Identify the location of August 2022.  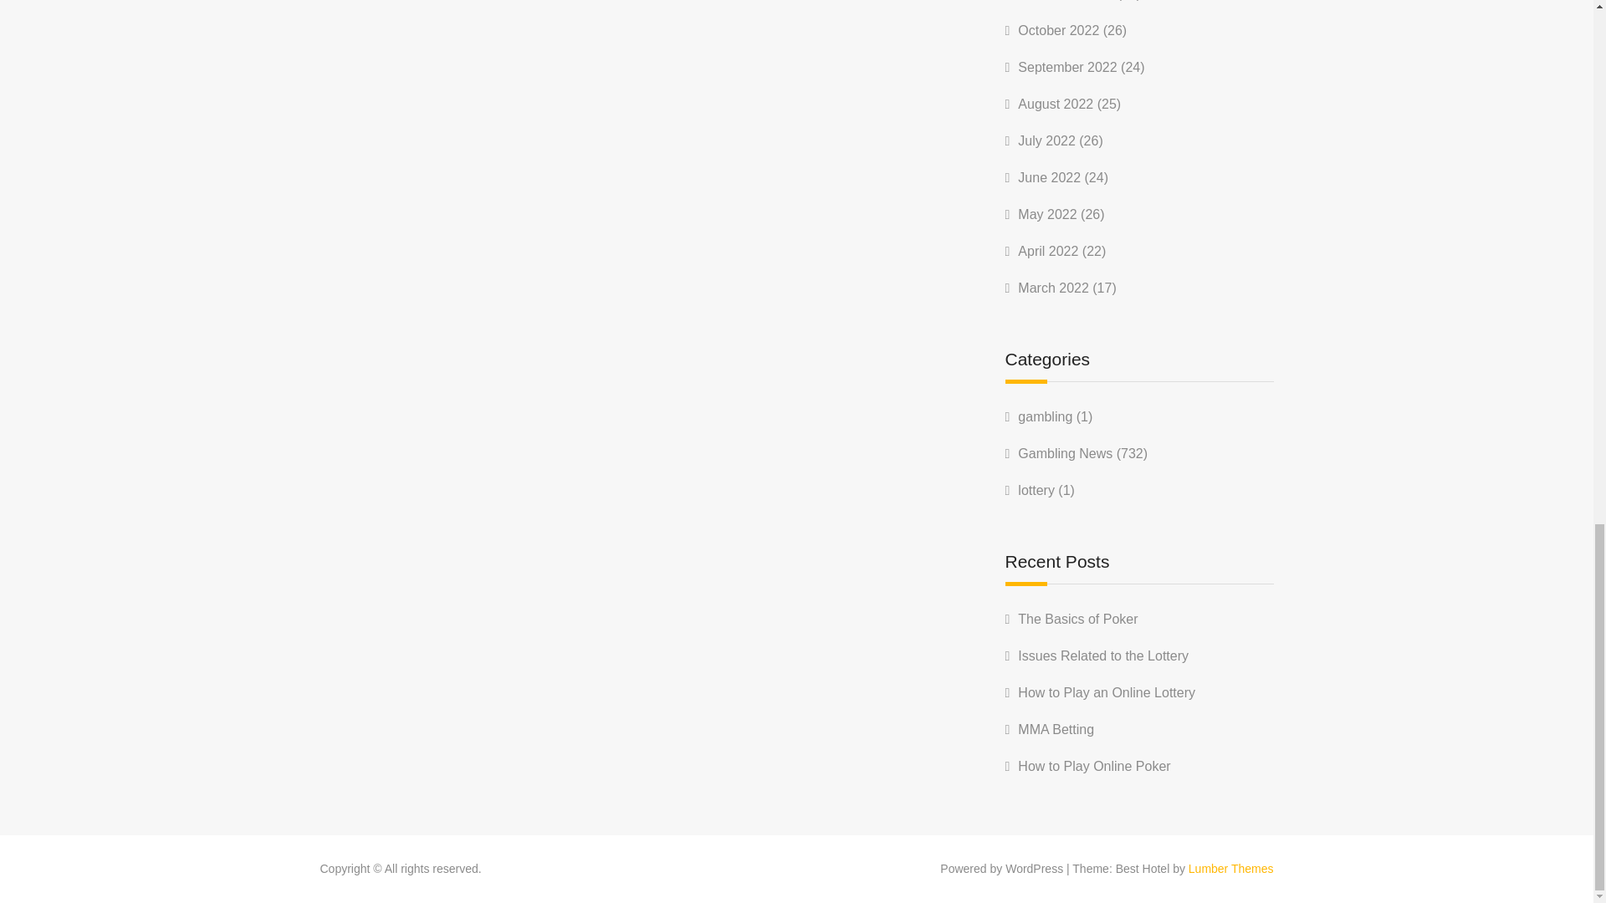
(1056, 104).